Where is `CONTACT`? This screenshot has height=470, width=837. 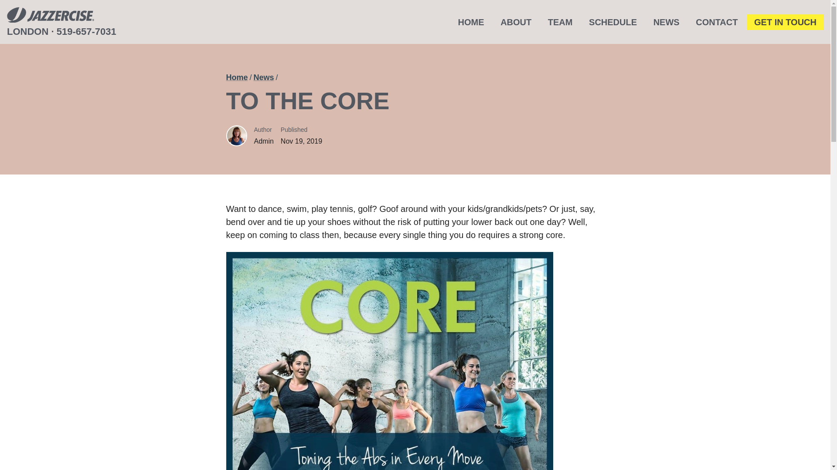
CONTACT is located at coordinates (717, 22).